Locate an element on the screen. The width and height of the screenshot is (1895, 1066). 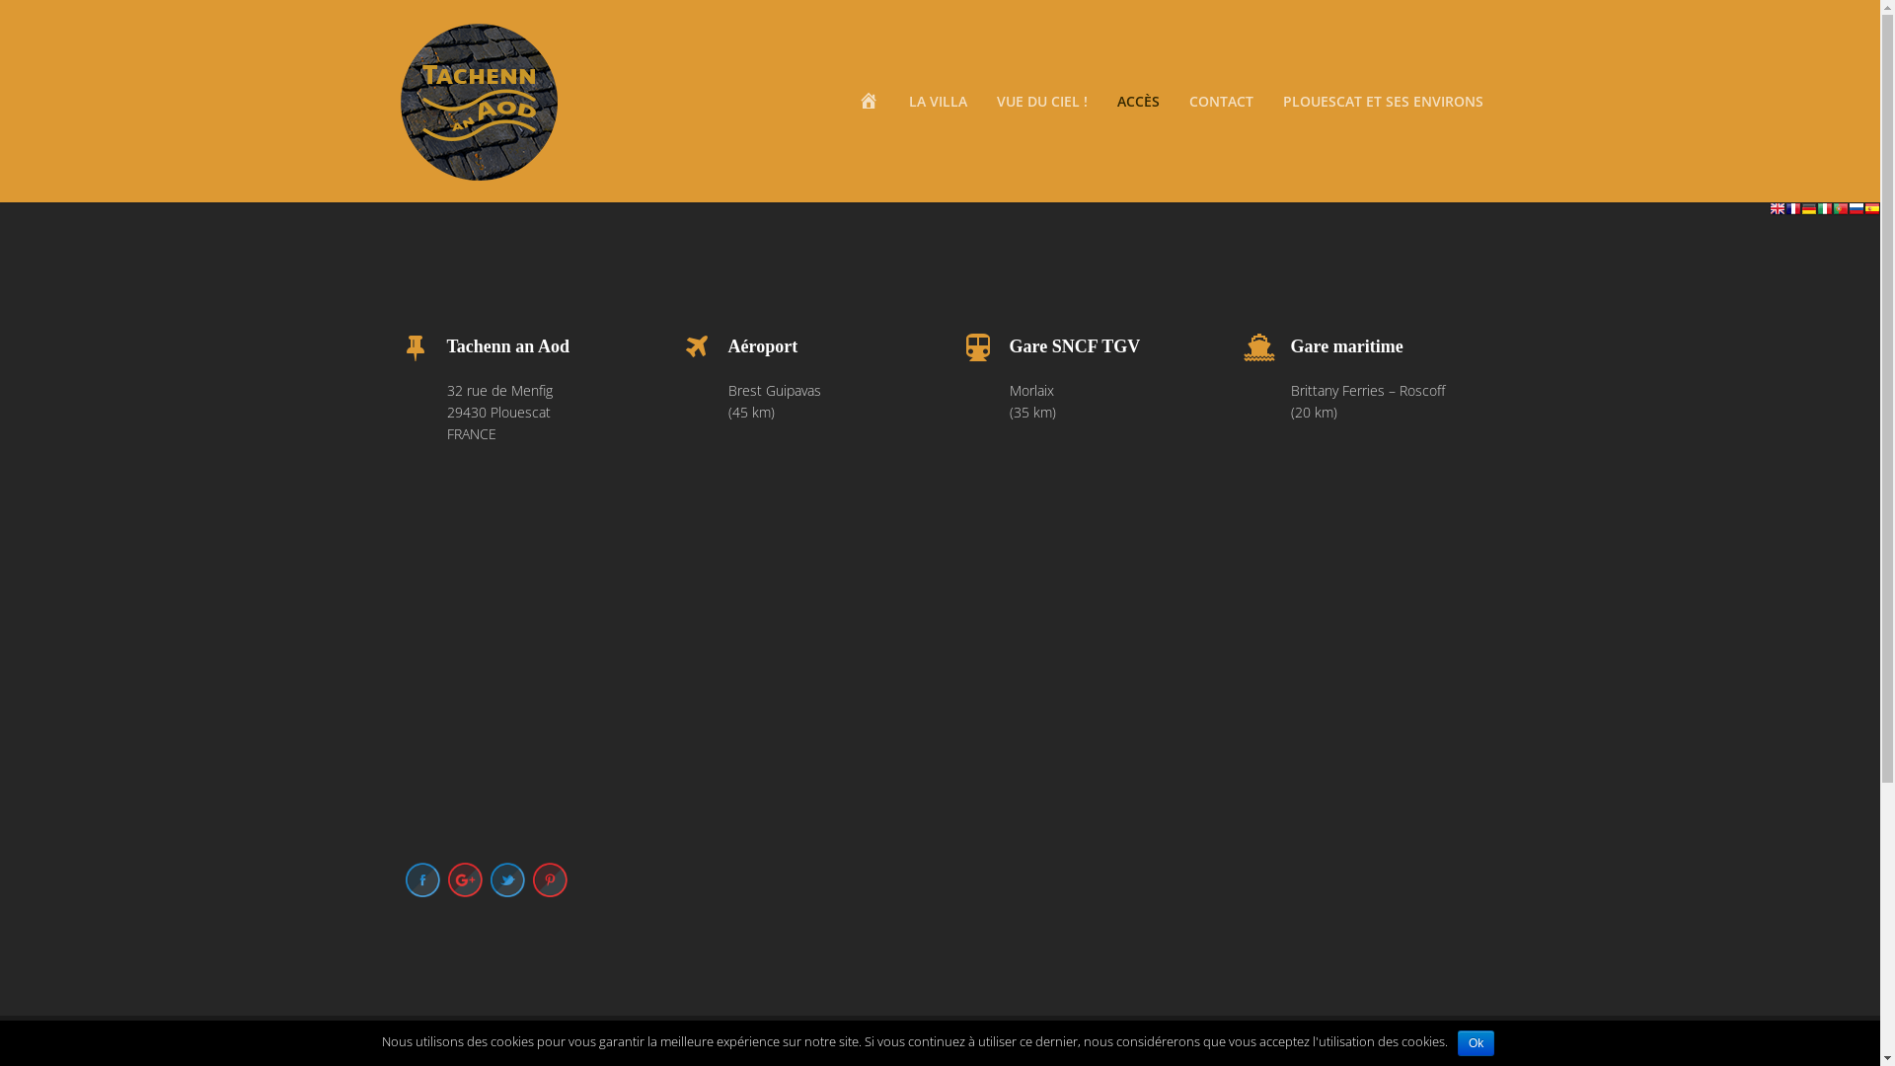
English is located at coordinates (1778, 213).